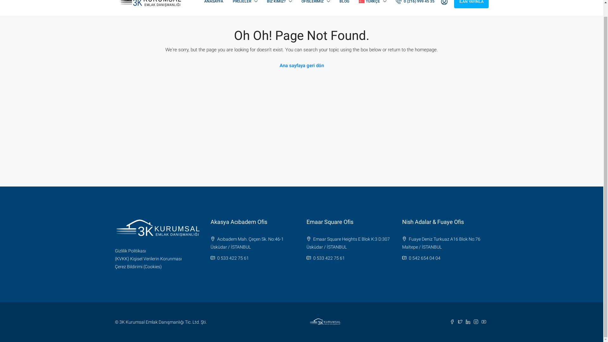  Describe the element at coordinates (214, 14) in the screenshot. I see `ANASAYFA` at that location.